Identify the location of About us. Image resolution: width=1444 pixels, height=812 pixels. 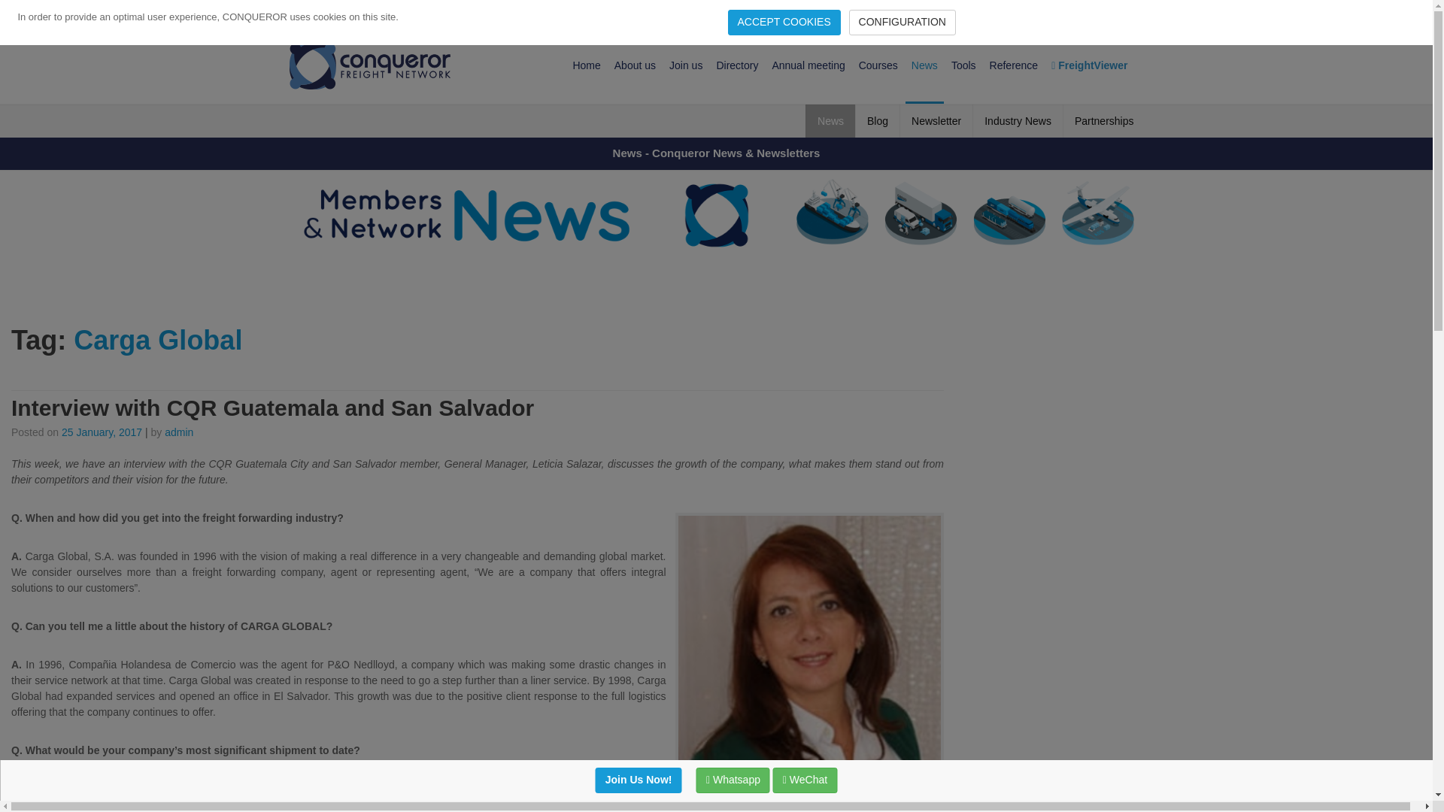
(635, 65).